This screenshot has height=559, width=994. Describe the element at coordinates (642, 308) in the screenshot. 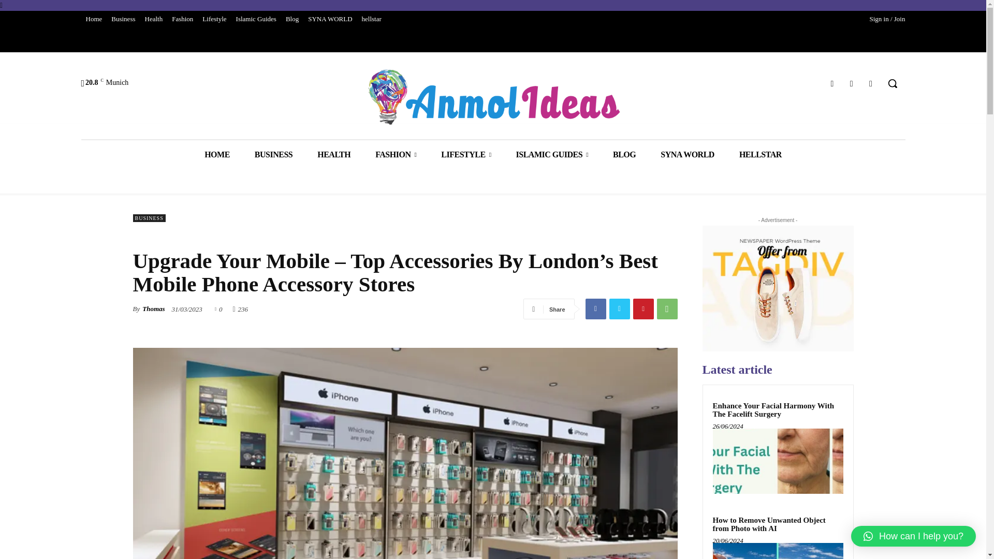

I see `Pinterest` at that location.